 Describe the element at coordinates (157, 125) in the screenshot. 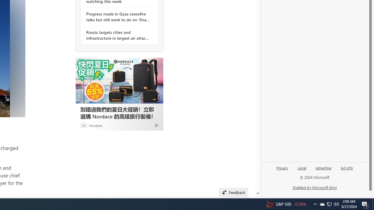

I see `Ad Choice` at that location.